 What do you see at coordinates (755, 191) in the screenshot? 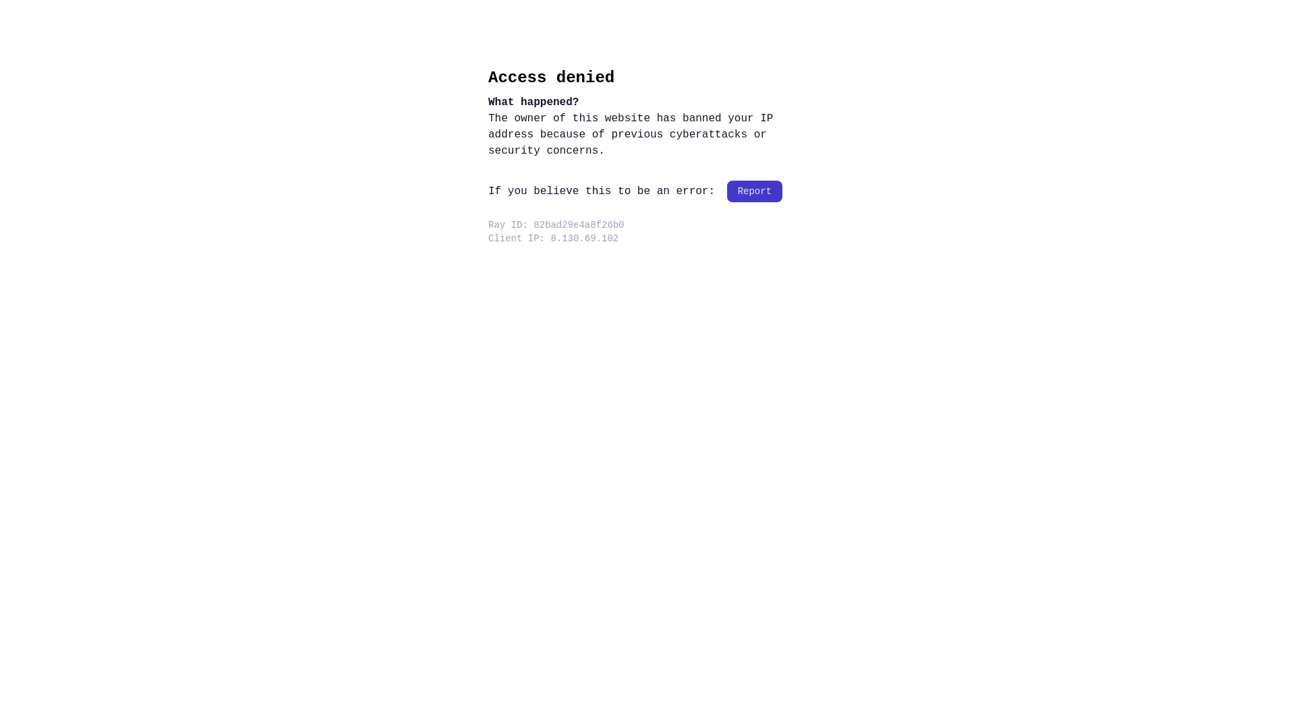
I see `Report` at bounding box center [755, 191].